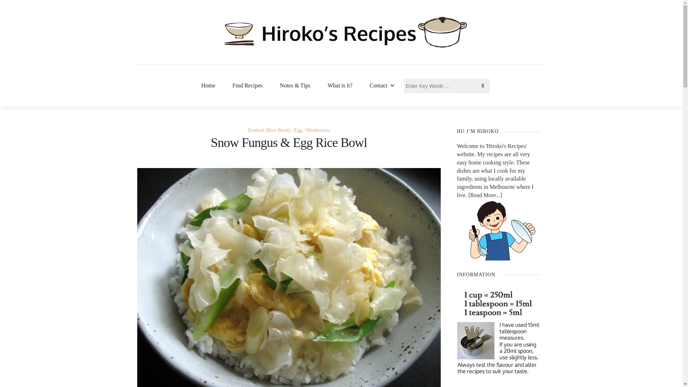 This screenshot has width=688, height=387. I want to click on What is it?, so click(340, 85).